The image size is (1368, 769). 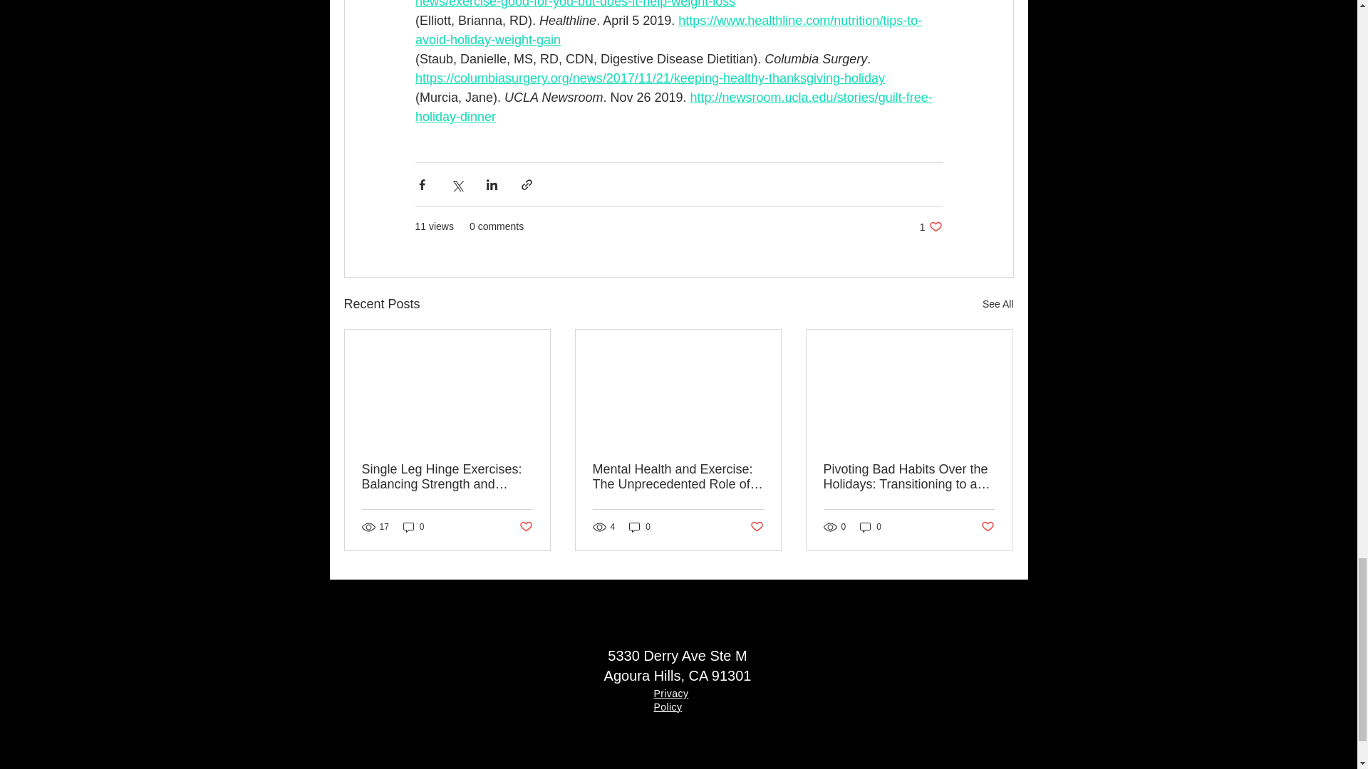 I want to click on See All, so click(x=413, y=527).